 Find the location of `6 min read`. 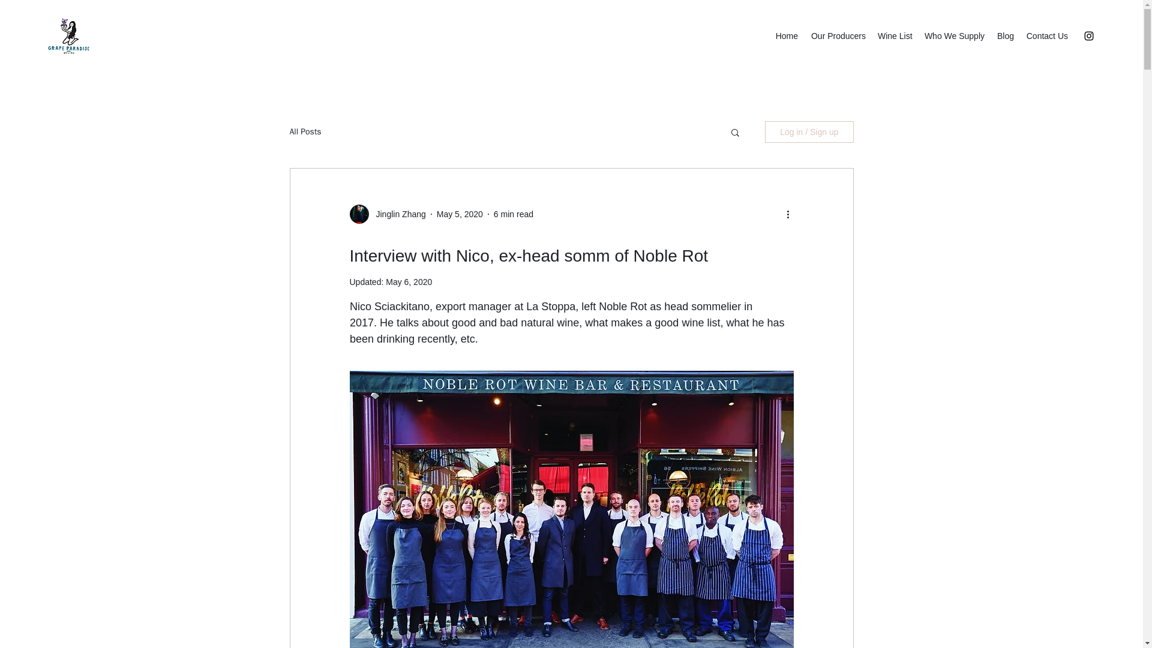

6 min read is located at coordinates (514, 213).